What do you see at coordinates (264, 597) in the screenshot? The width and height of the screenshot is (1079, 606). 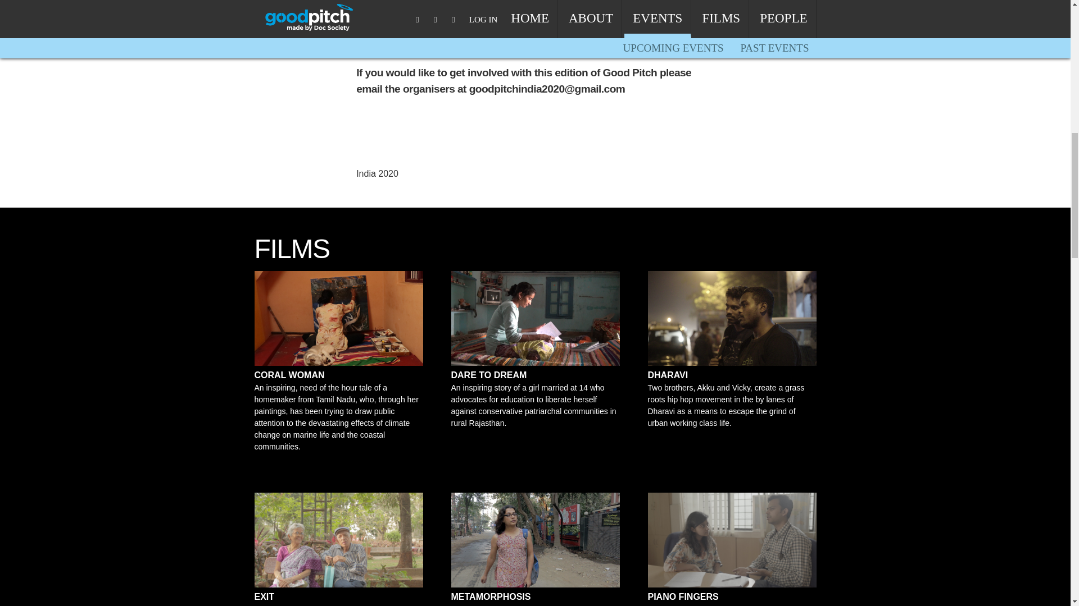 I see `EXIT` at bounding box center [264, 597].